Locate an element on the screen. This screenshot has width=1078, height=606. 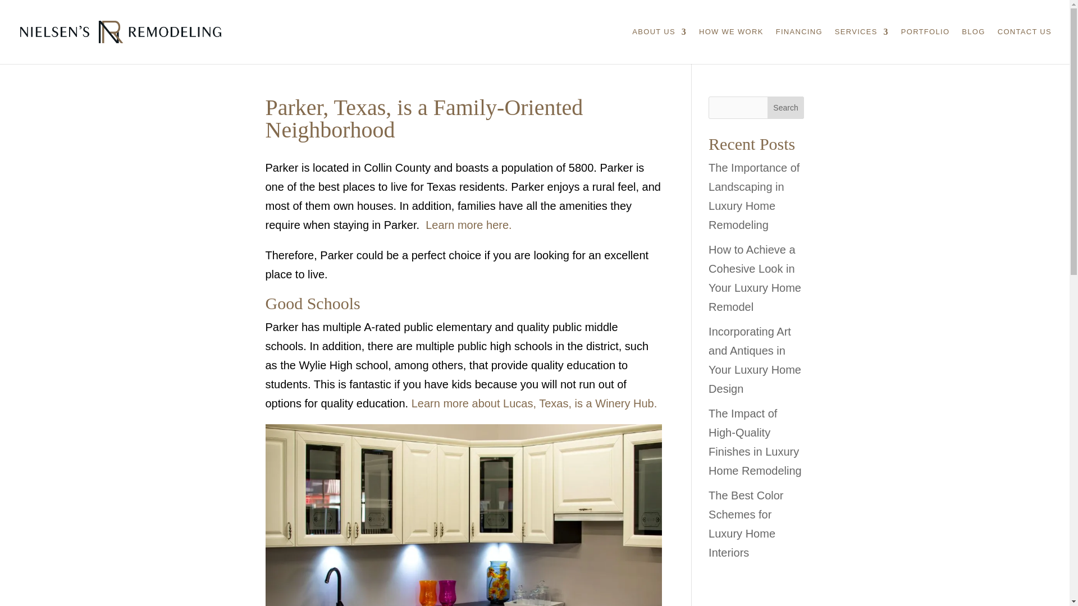
The Importance of Landscaping in Luxury Home Remodeling is located at coordinates (753, 196).